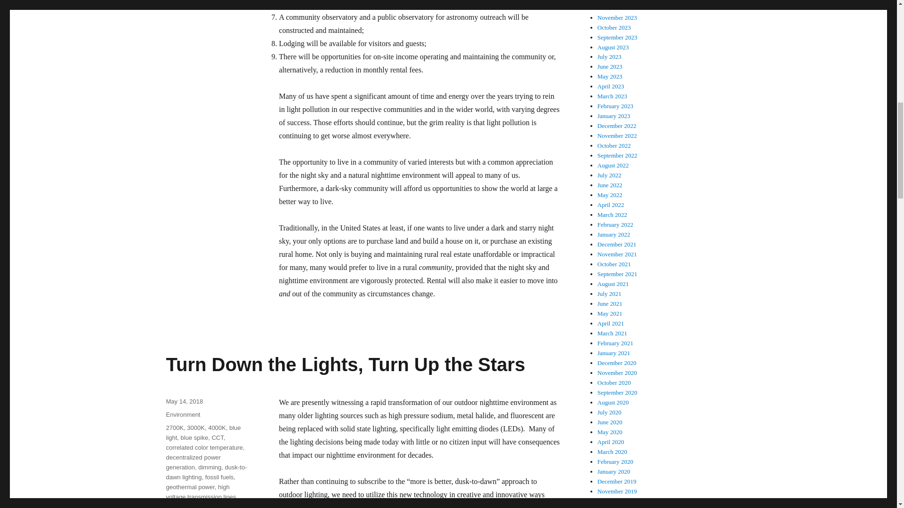 The width and height of the screenshot is (904, 508). What do you see at coordinates (206, 472) in the screenshot?
I see `dusk-to-dawn lighting` at bounding box center [206, 472].